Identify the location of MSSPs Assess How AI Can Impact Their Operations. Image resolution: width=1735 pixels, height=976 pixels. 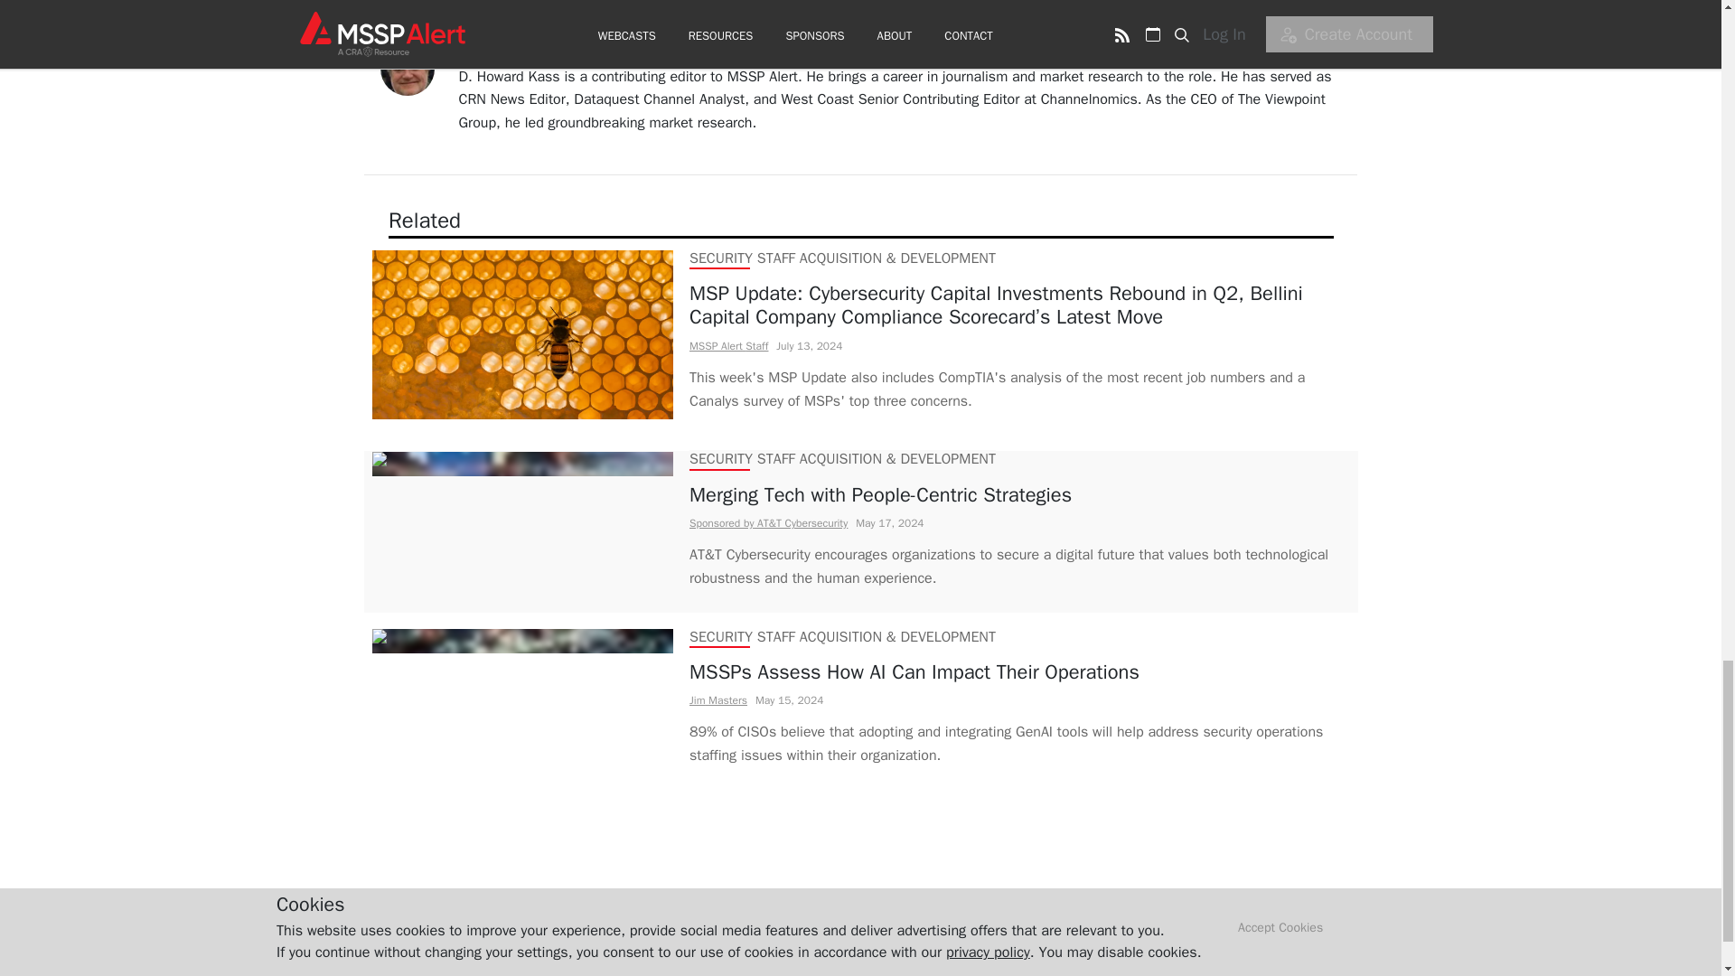
(1019, 672).